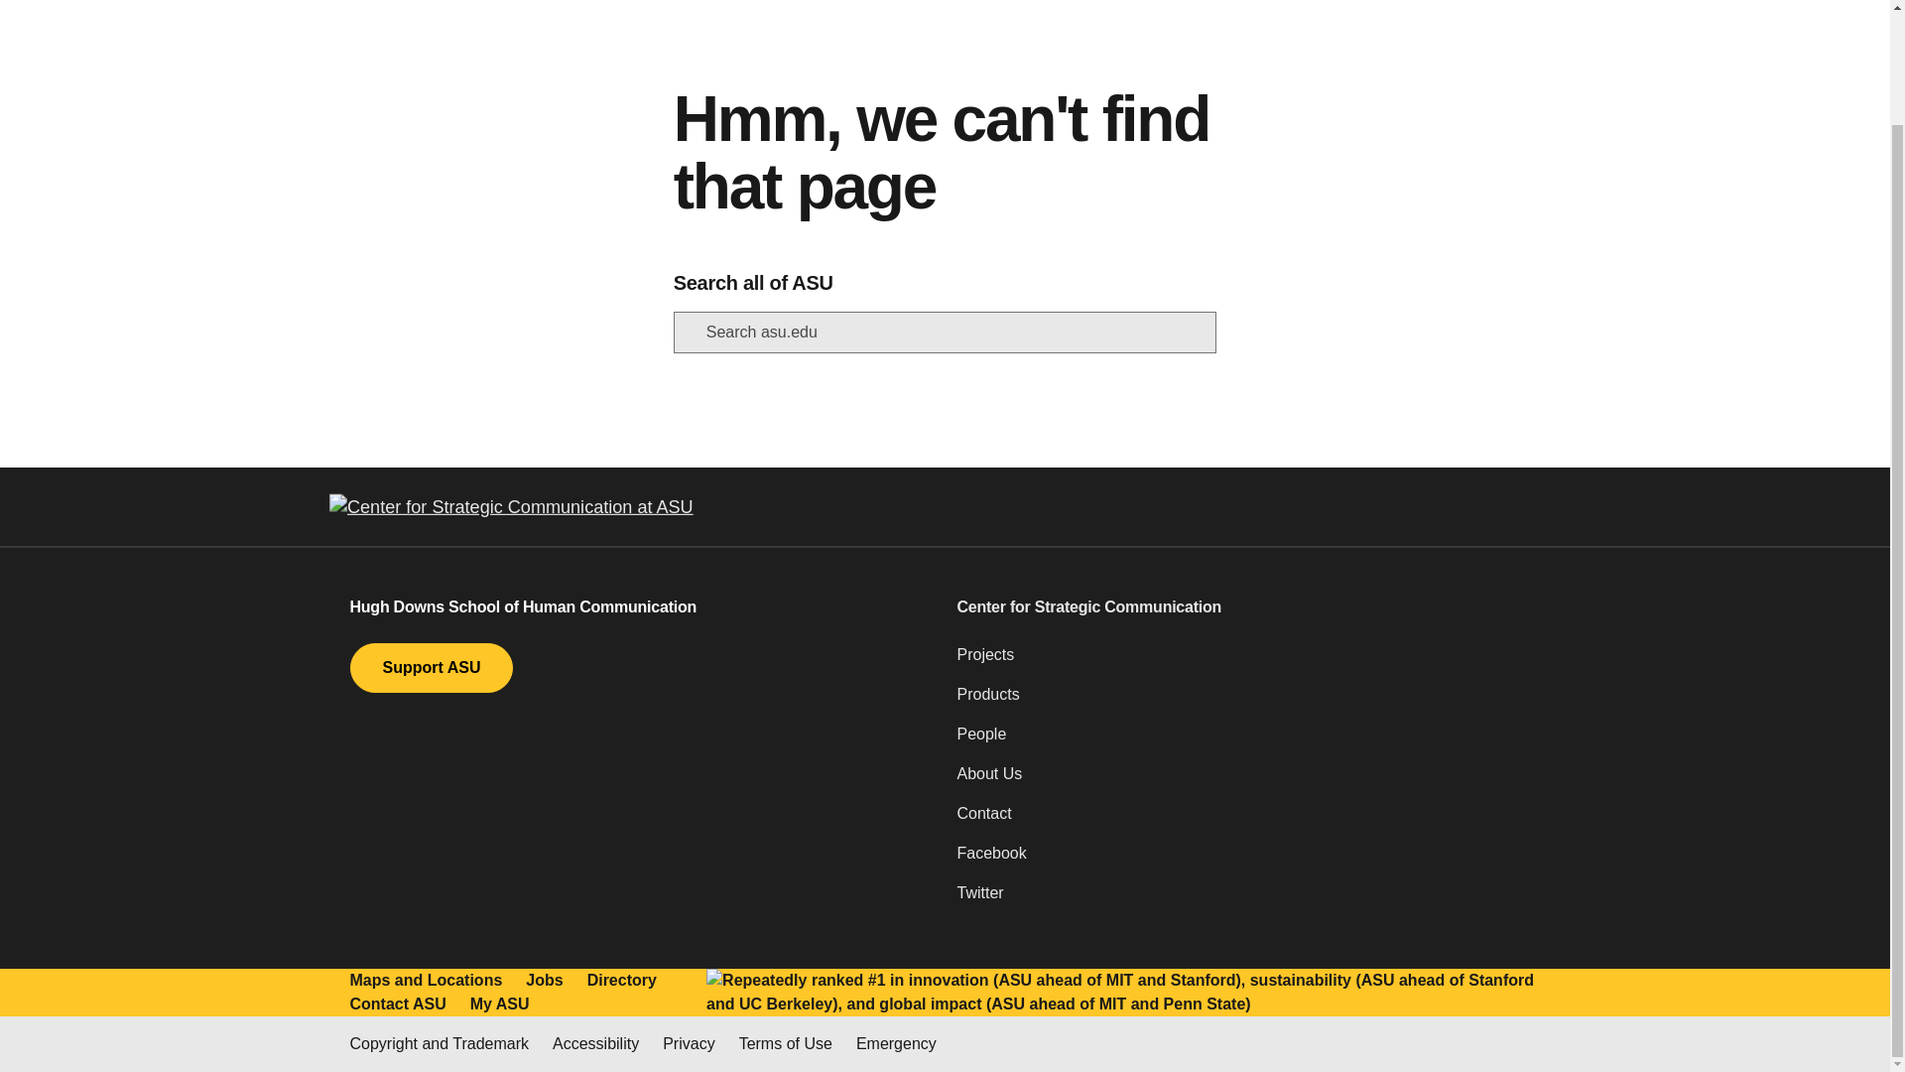 Image resolution: width=1905 pixels, height=1072 pixels. What do you see at coordinates (397, 1005) in the screenshot?
I see `Contact ASU` at bounding box center [397, 1005].